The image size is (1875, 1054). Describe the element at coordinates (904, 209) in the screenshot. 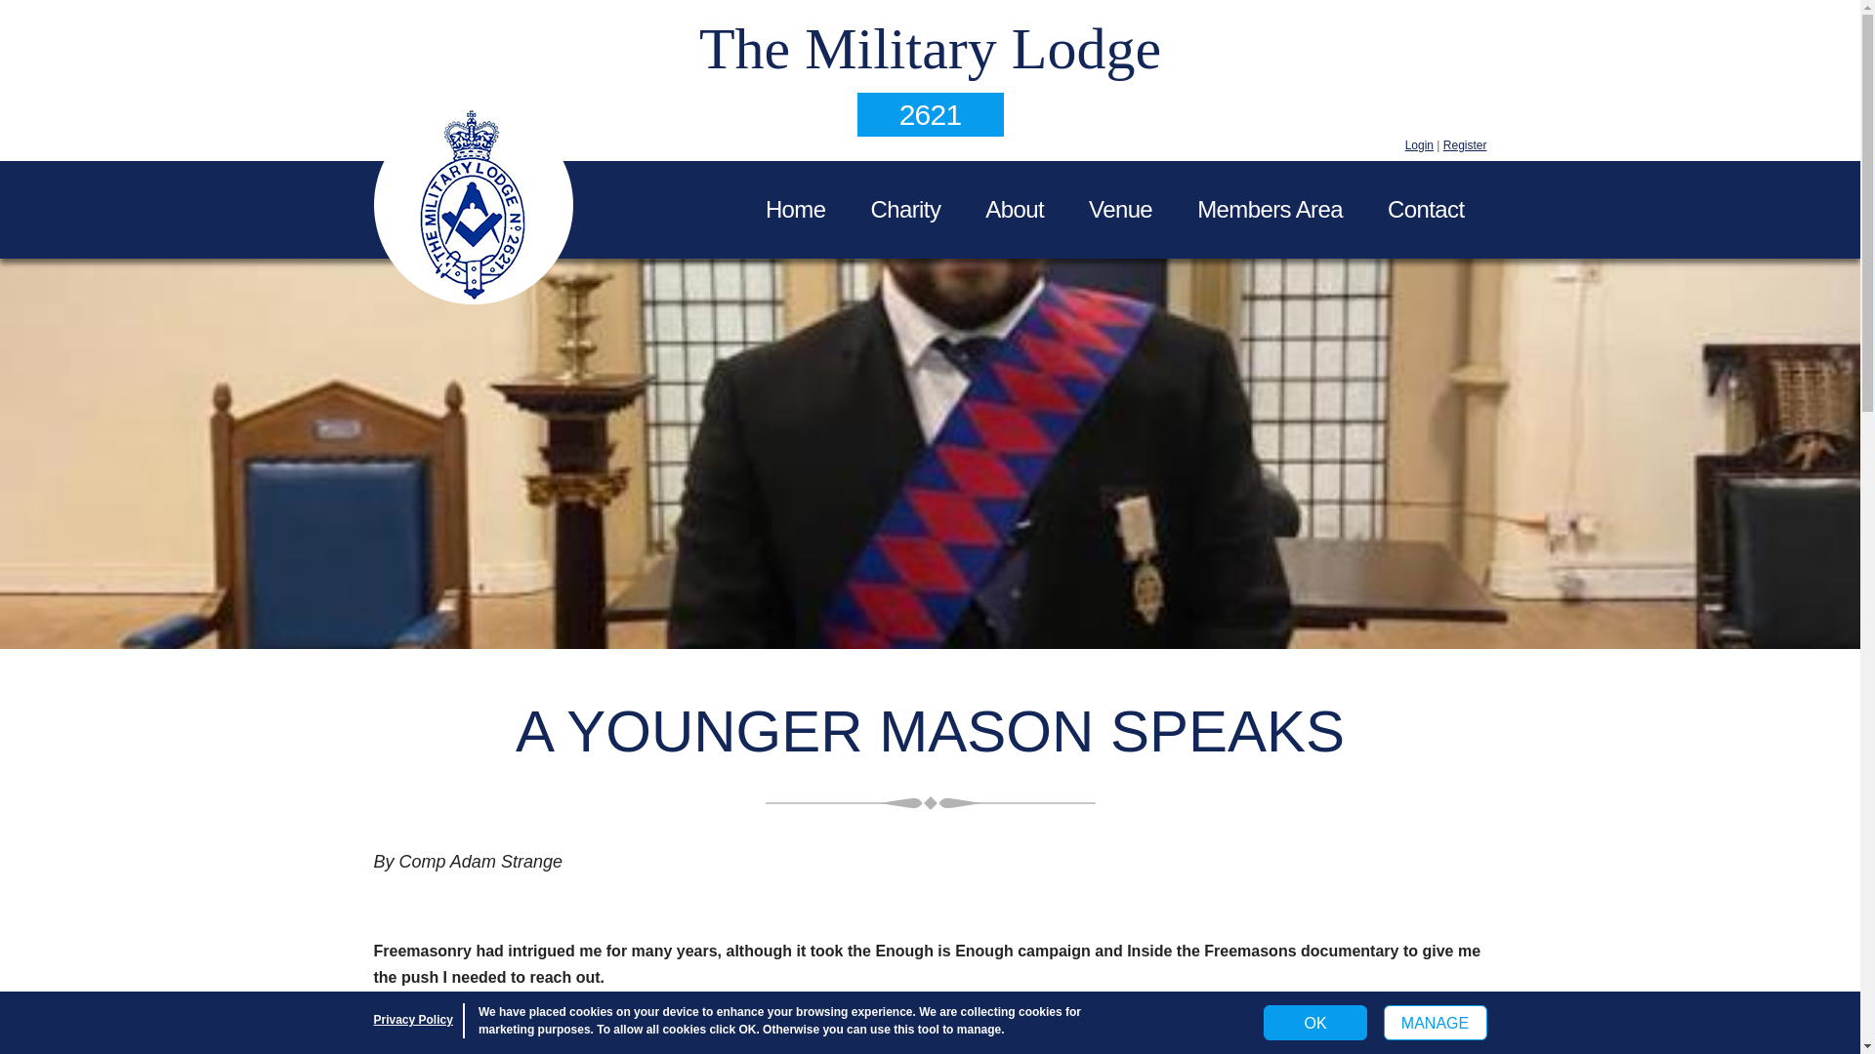

I see `Charity` at that location.